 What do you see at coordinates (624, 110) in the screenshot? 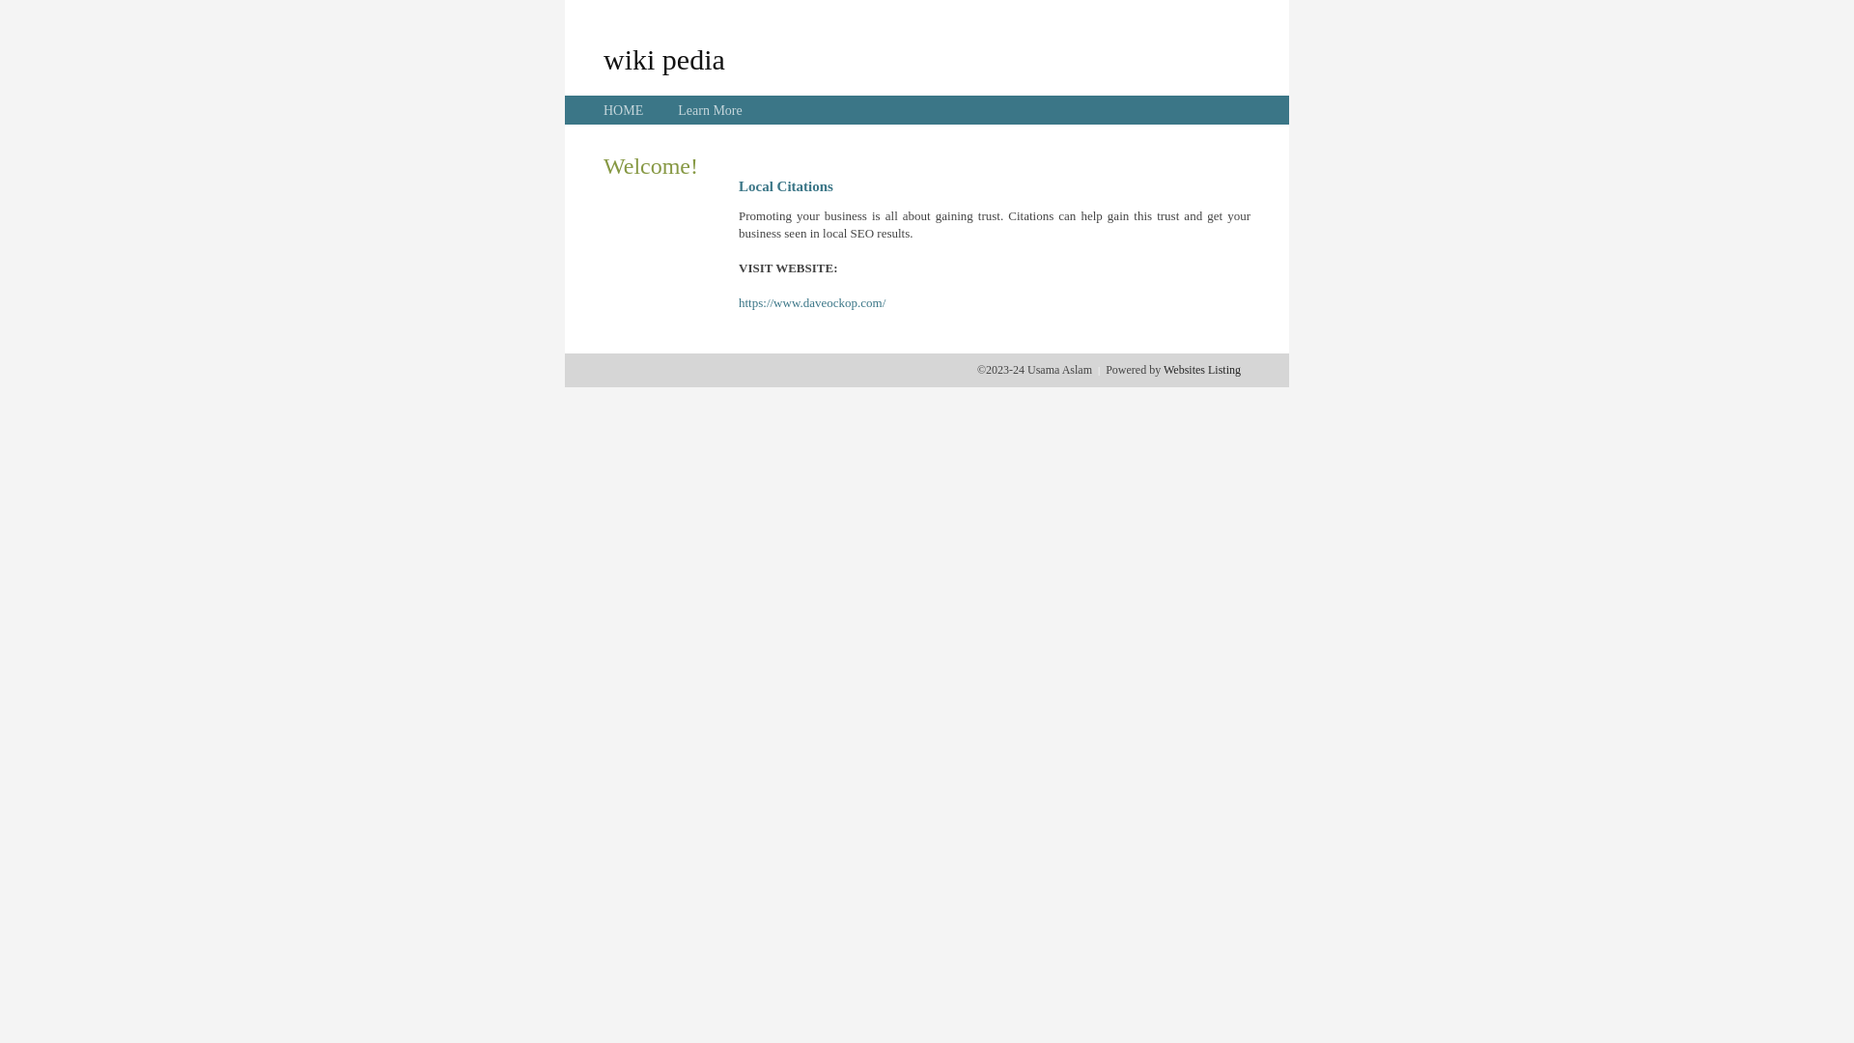
I see `HOME` at bounding box center [624, 110].